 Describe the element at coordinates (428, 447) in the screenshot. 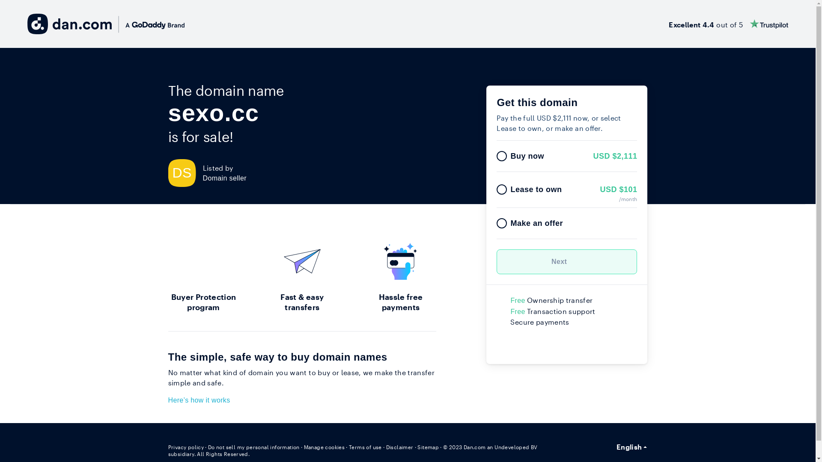

I see `Sitemap` at that location.